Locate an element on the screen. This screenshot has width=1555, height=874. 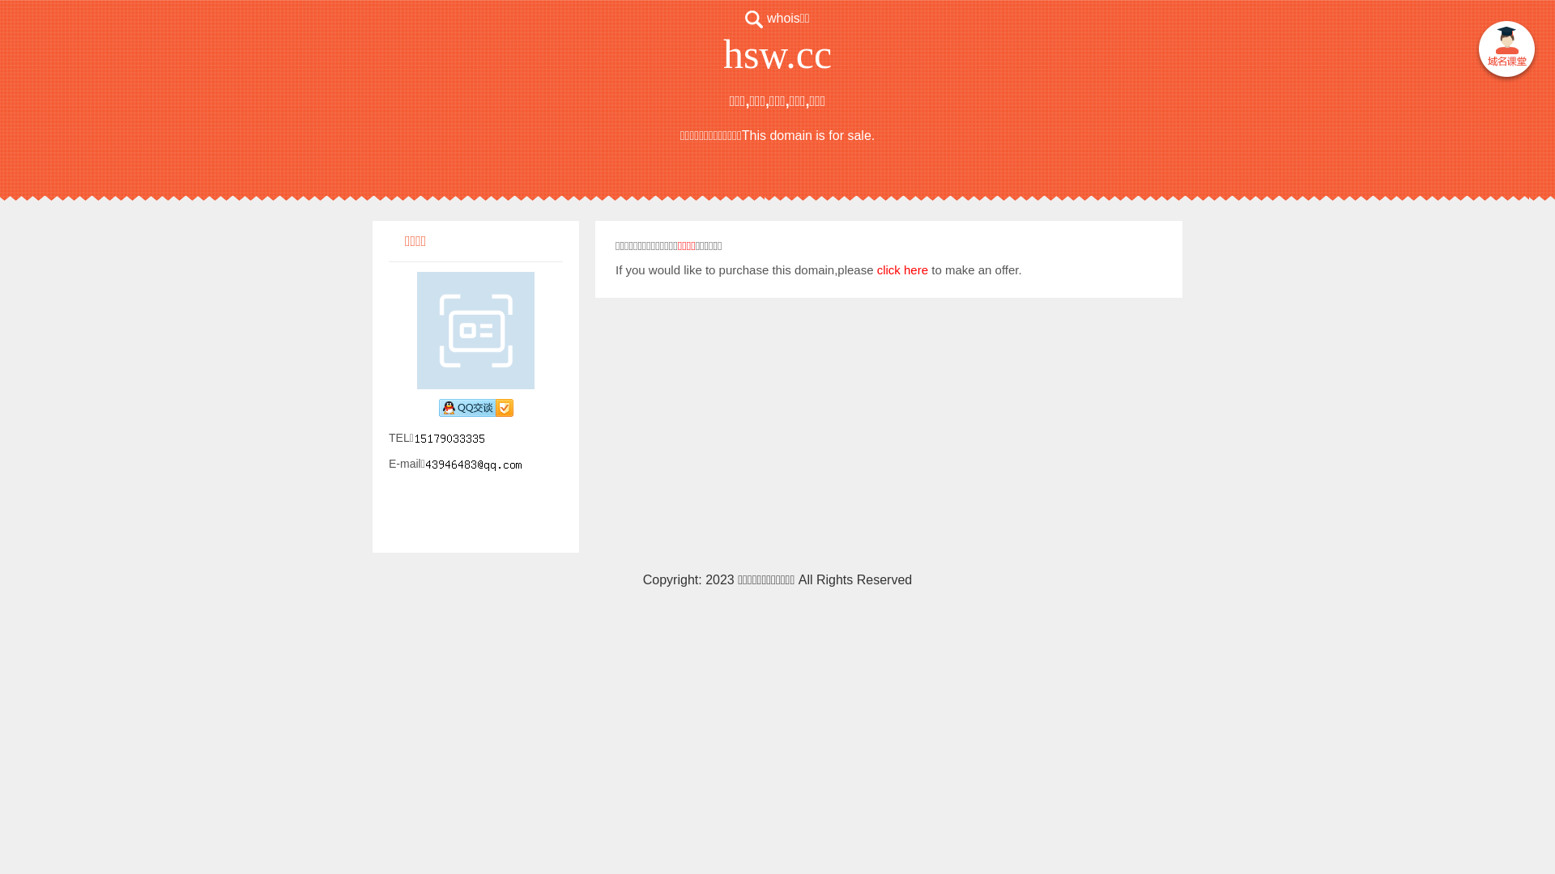
click here is located at coordinates (902, 270).